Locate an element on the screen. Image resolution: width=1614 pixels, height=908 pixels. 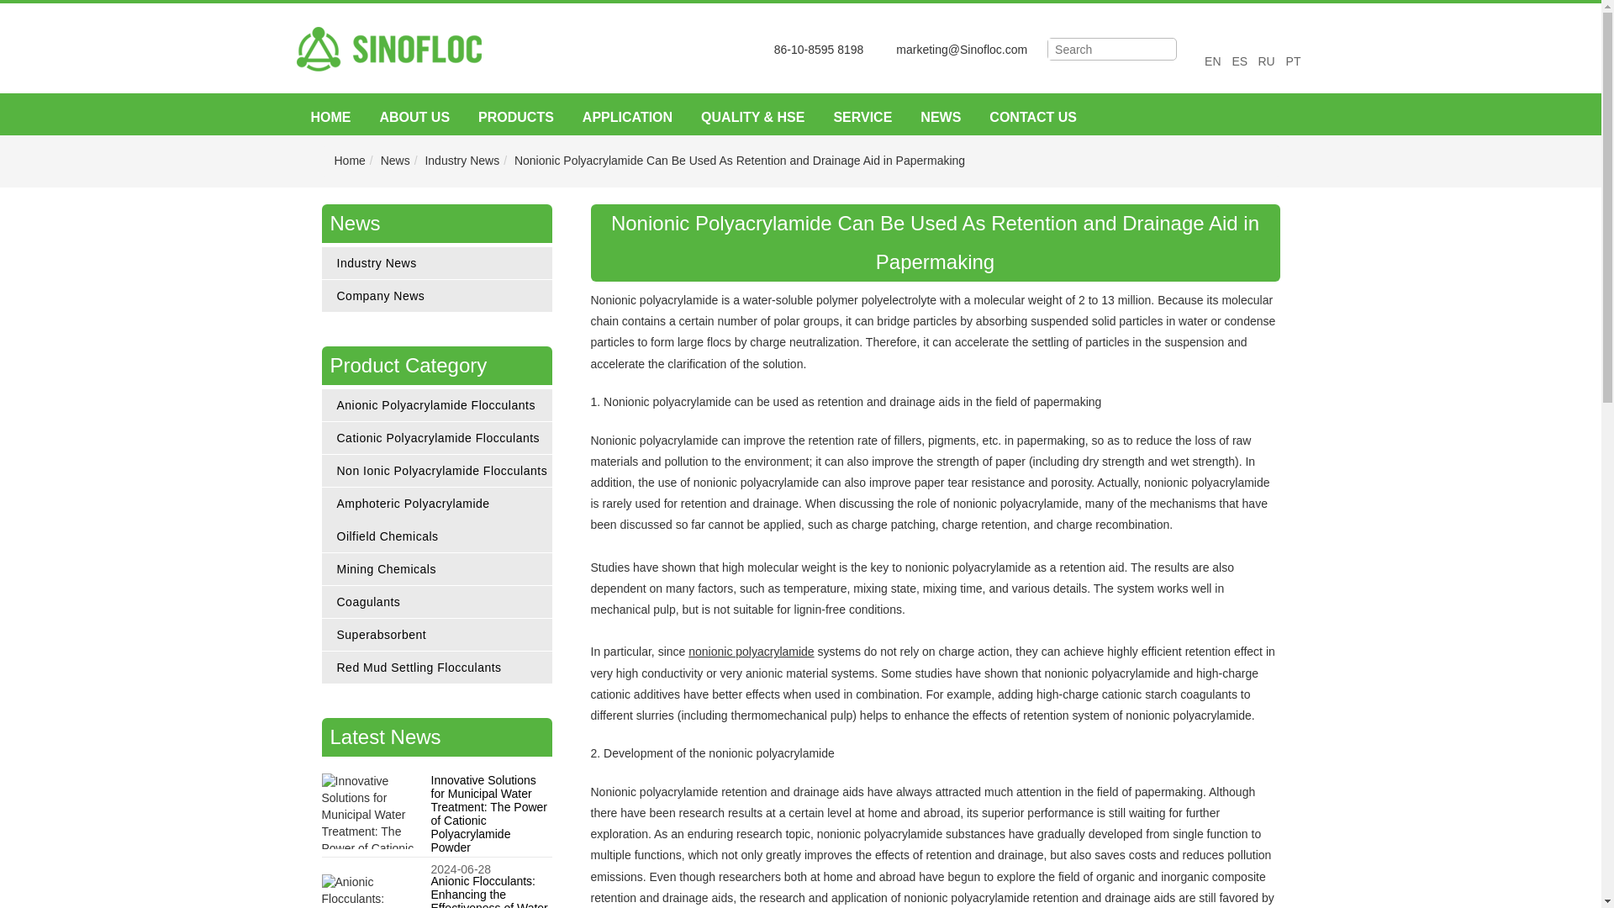
HOME is located at coordinates (330, 118).